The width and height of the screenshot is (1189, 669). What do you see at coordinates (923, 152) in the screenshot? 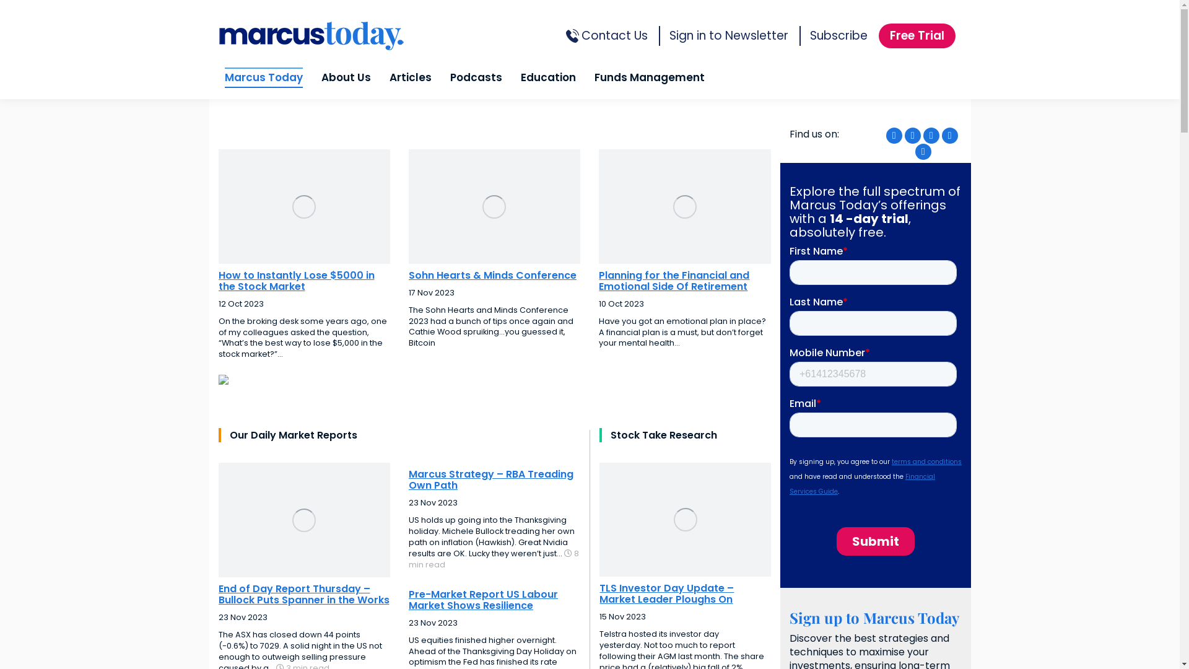
I see `Linkedin` at bounding box center [923, 152].